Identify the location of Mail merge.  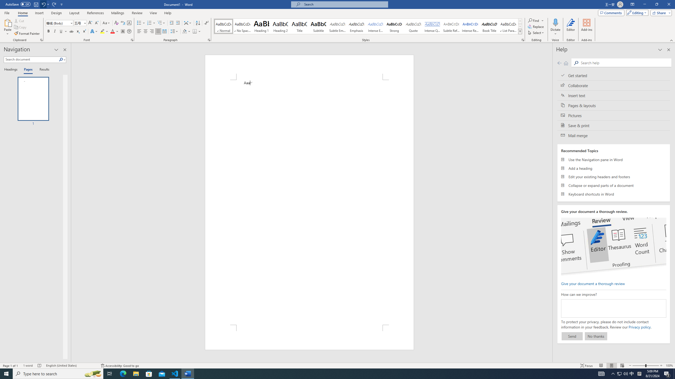
(614, 135).